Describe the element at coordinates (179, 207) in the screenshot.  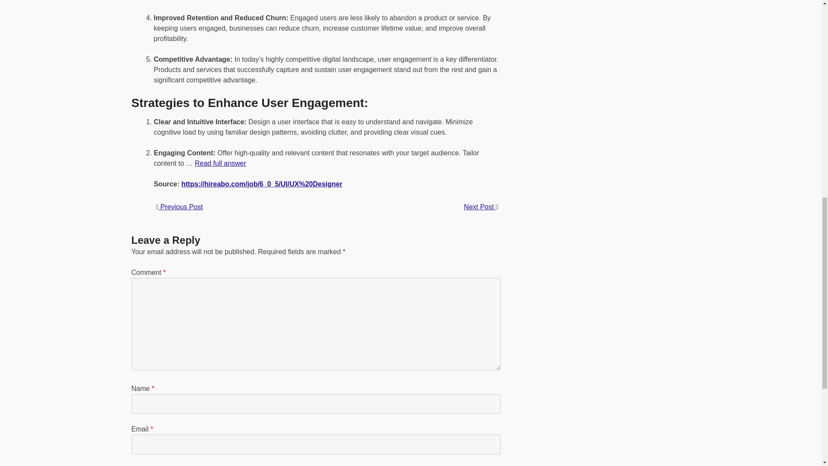
I see `Previous Post` at that location.